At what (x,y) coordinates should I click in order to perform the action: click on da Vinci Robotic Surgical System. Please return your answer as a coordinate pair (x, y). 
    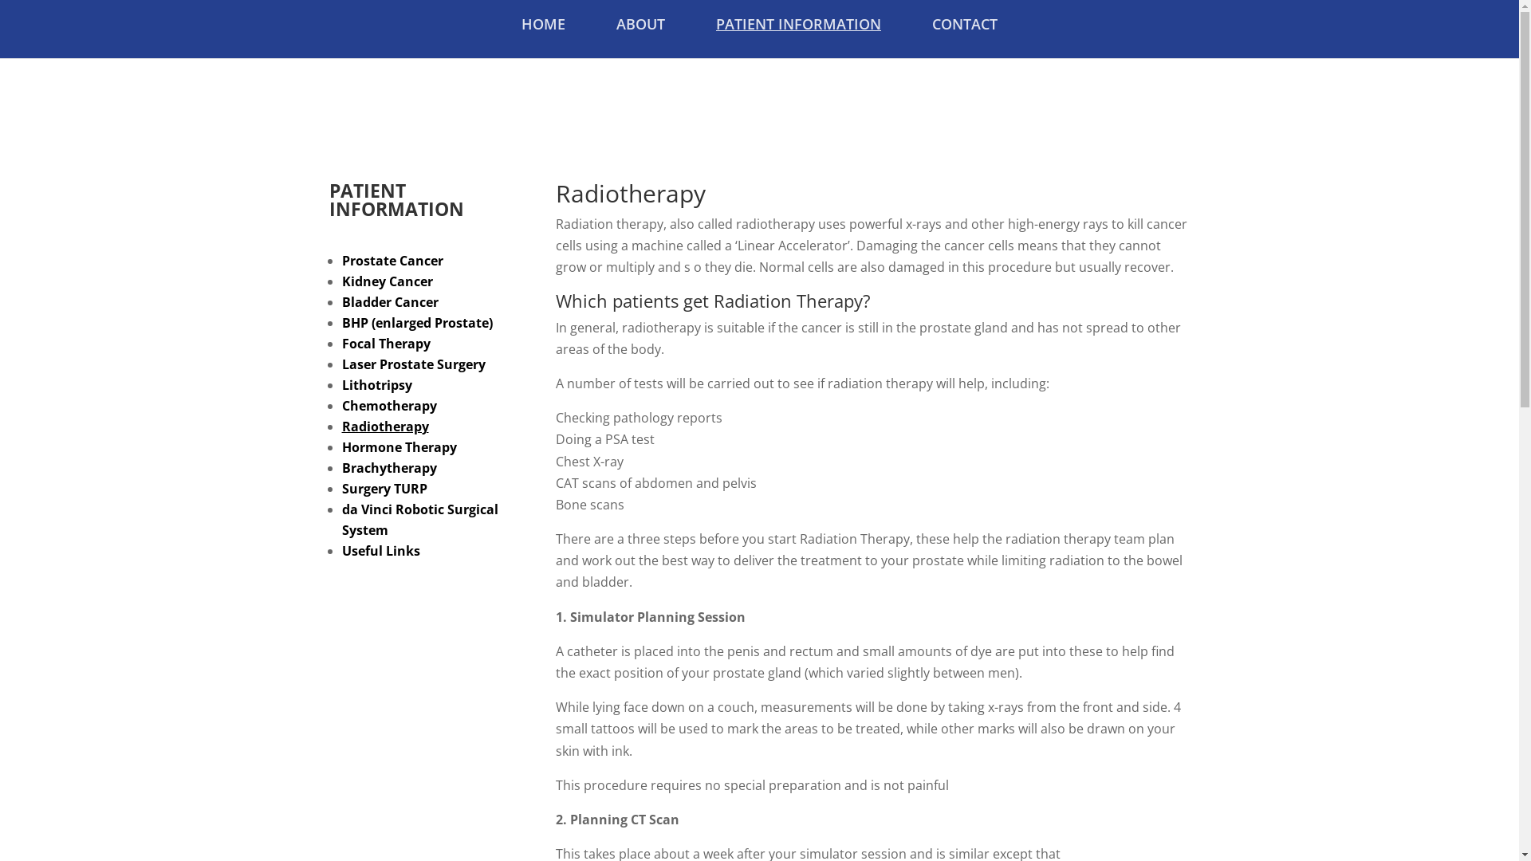
    Looking at the image, I should click on (419, 520).